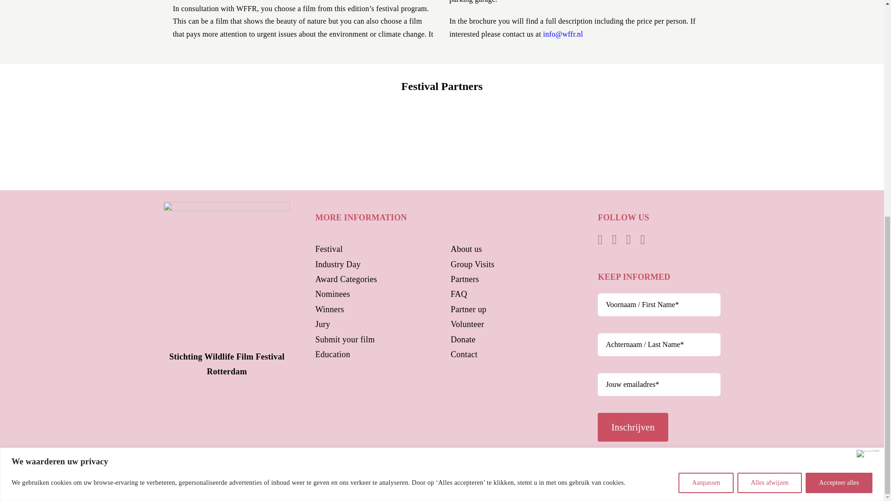 The height and width of the screenshot is (501, 891). Describe the element at coordinates (346, 279) in the screenshot. I see `Award Categories` at that location.